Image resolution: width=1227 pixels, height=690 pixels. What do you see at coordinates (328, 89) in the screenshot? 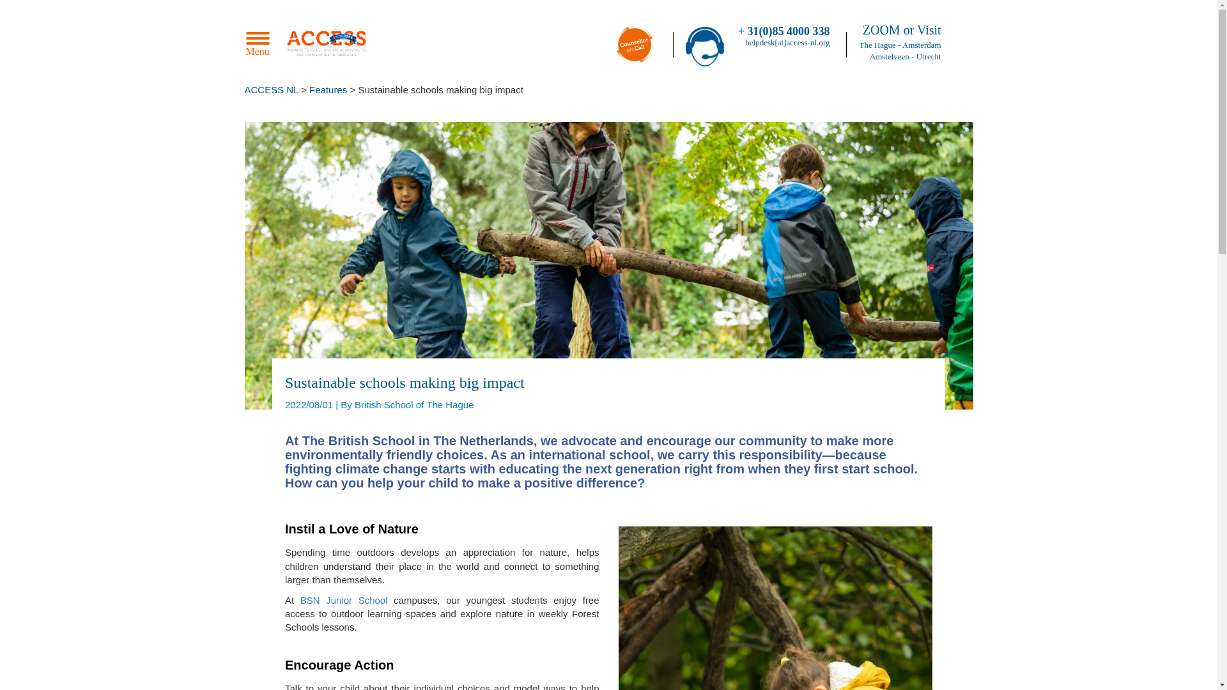
I see `Go to Features.` at bounding box center [328, 89].